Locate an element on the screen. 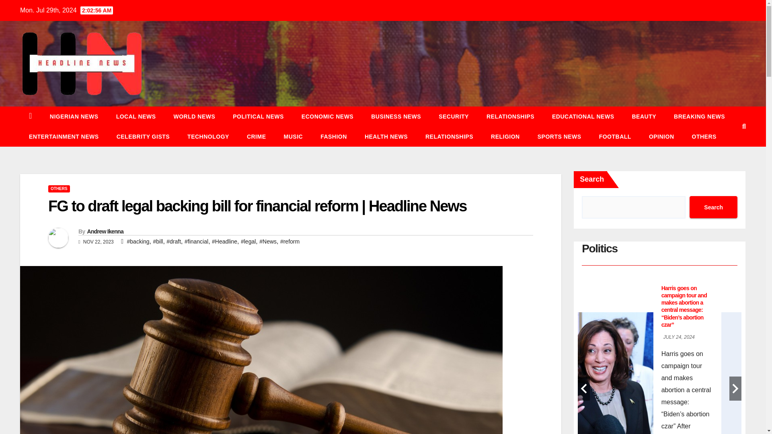 The height and width of the screenshot is (434, 772). Celebrity Gists is located at coordinates (143, 137).